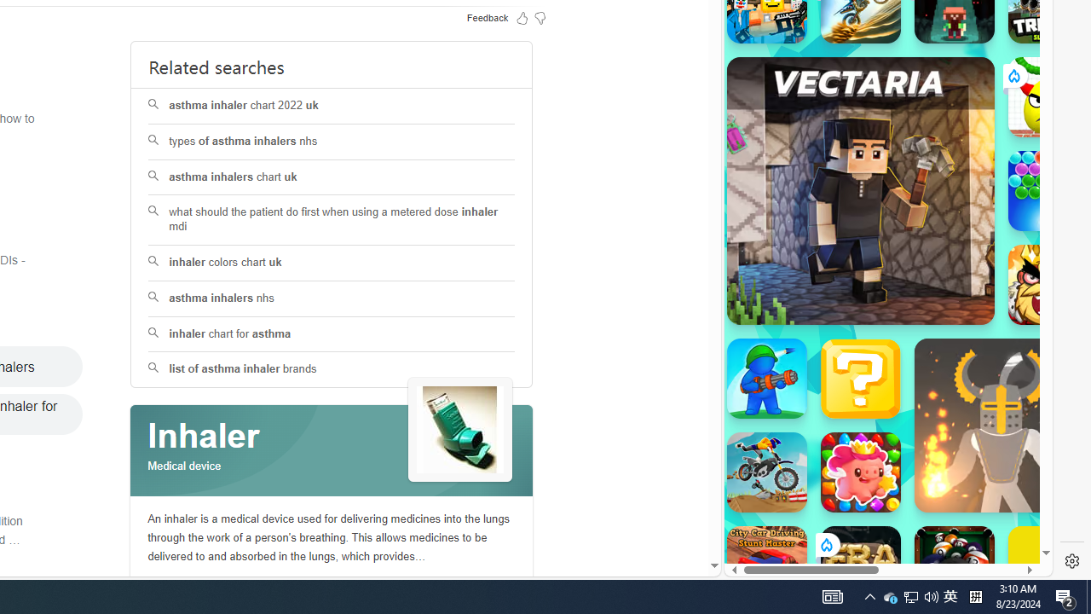 The height and width of the screenshot is (614, 1091). I want to click on Crazy Bikes Crazy Bikes, so click(767, 472).